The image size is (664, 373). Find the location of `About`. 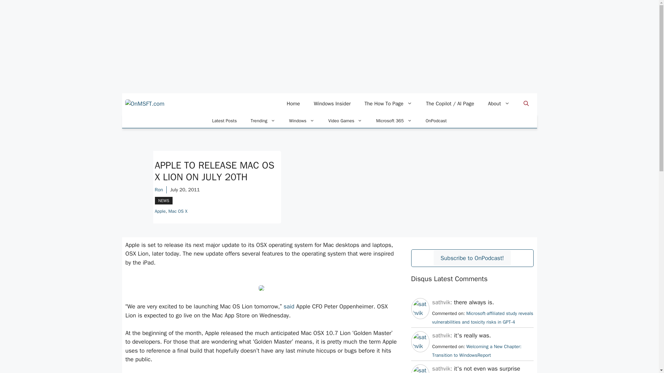

About is located at coordinates (499, 104).